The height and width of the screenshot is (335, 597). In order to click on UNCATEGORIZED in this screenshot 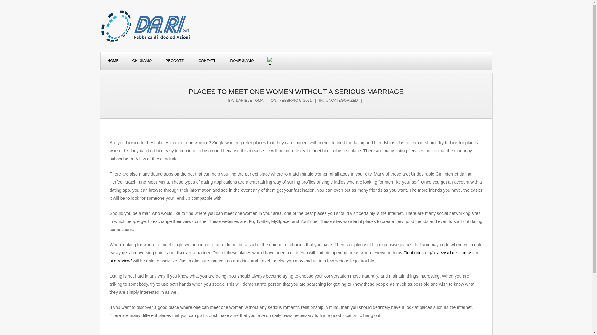, I will do `click(342, 100)`.